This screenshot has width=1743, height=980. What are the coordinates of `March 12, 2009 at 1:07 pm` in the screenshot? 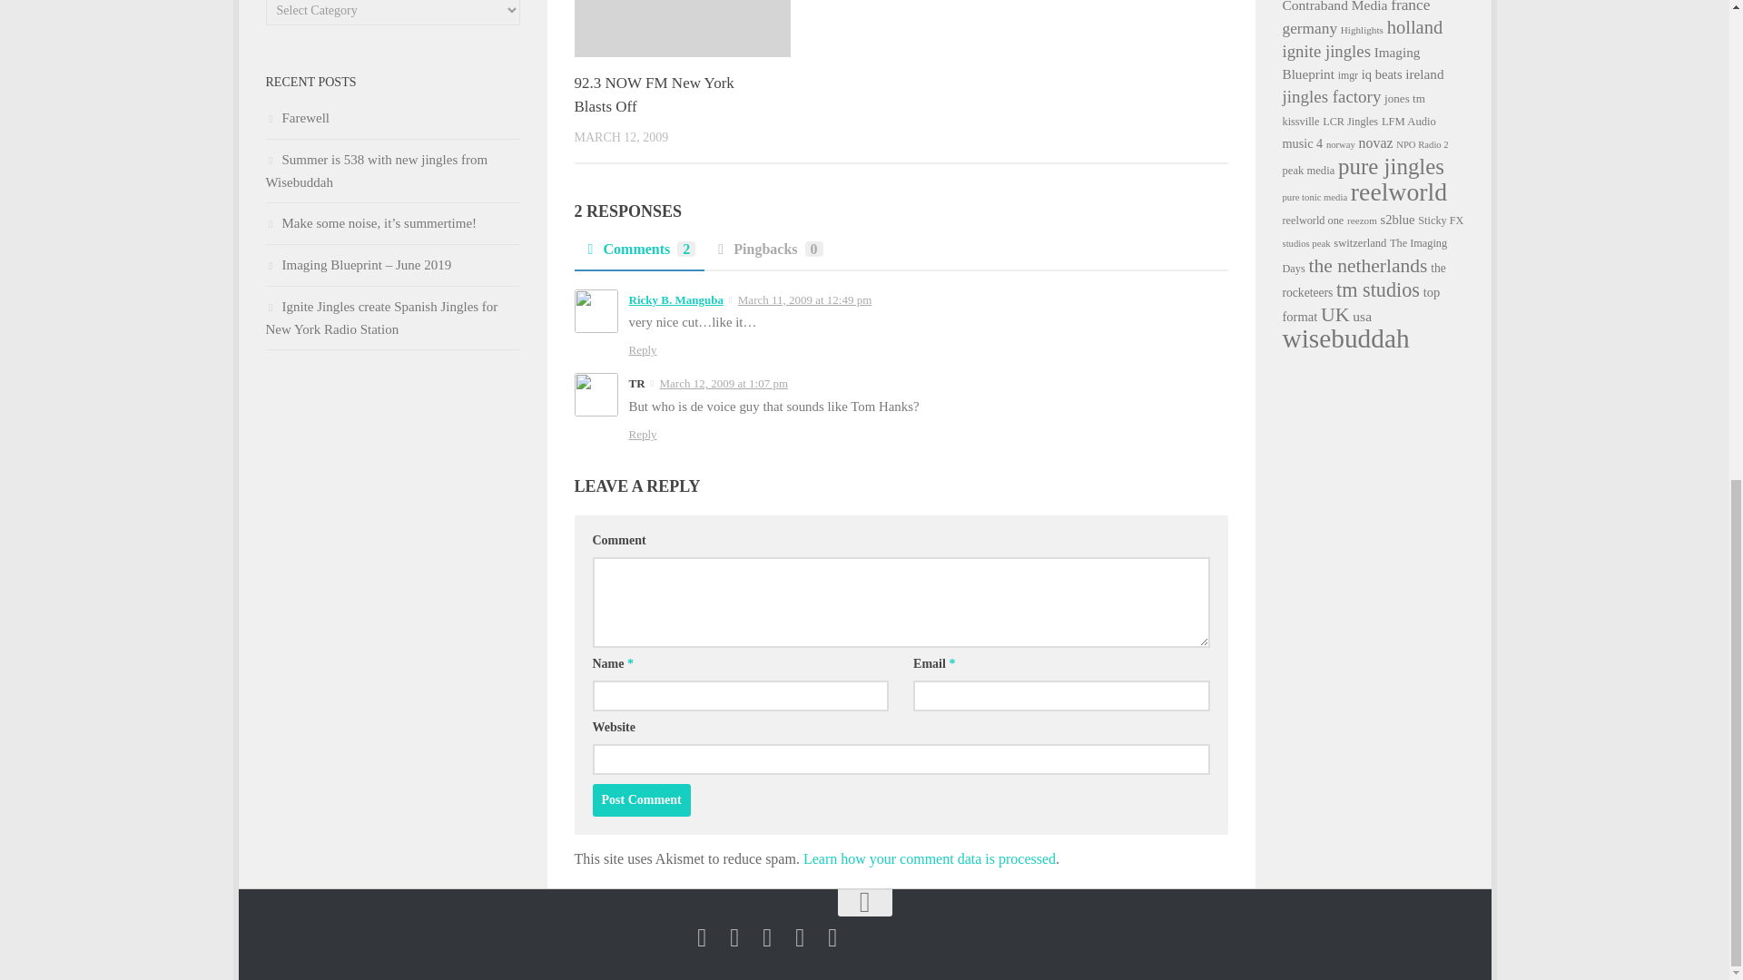 It's located at (723, 383).